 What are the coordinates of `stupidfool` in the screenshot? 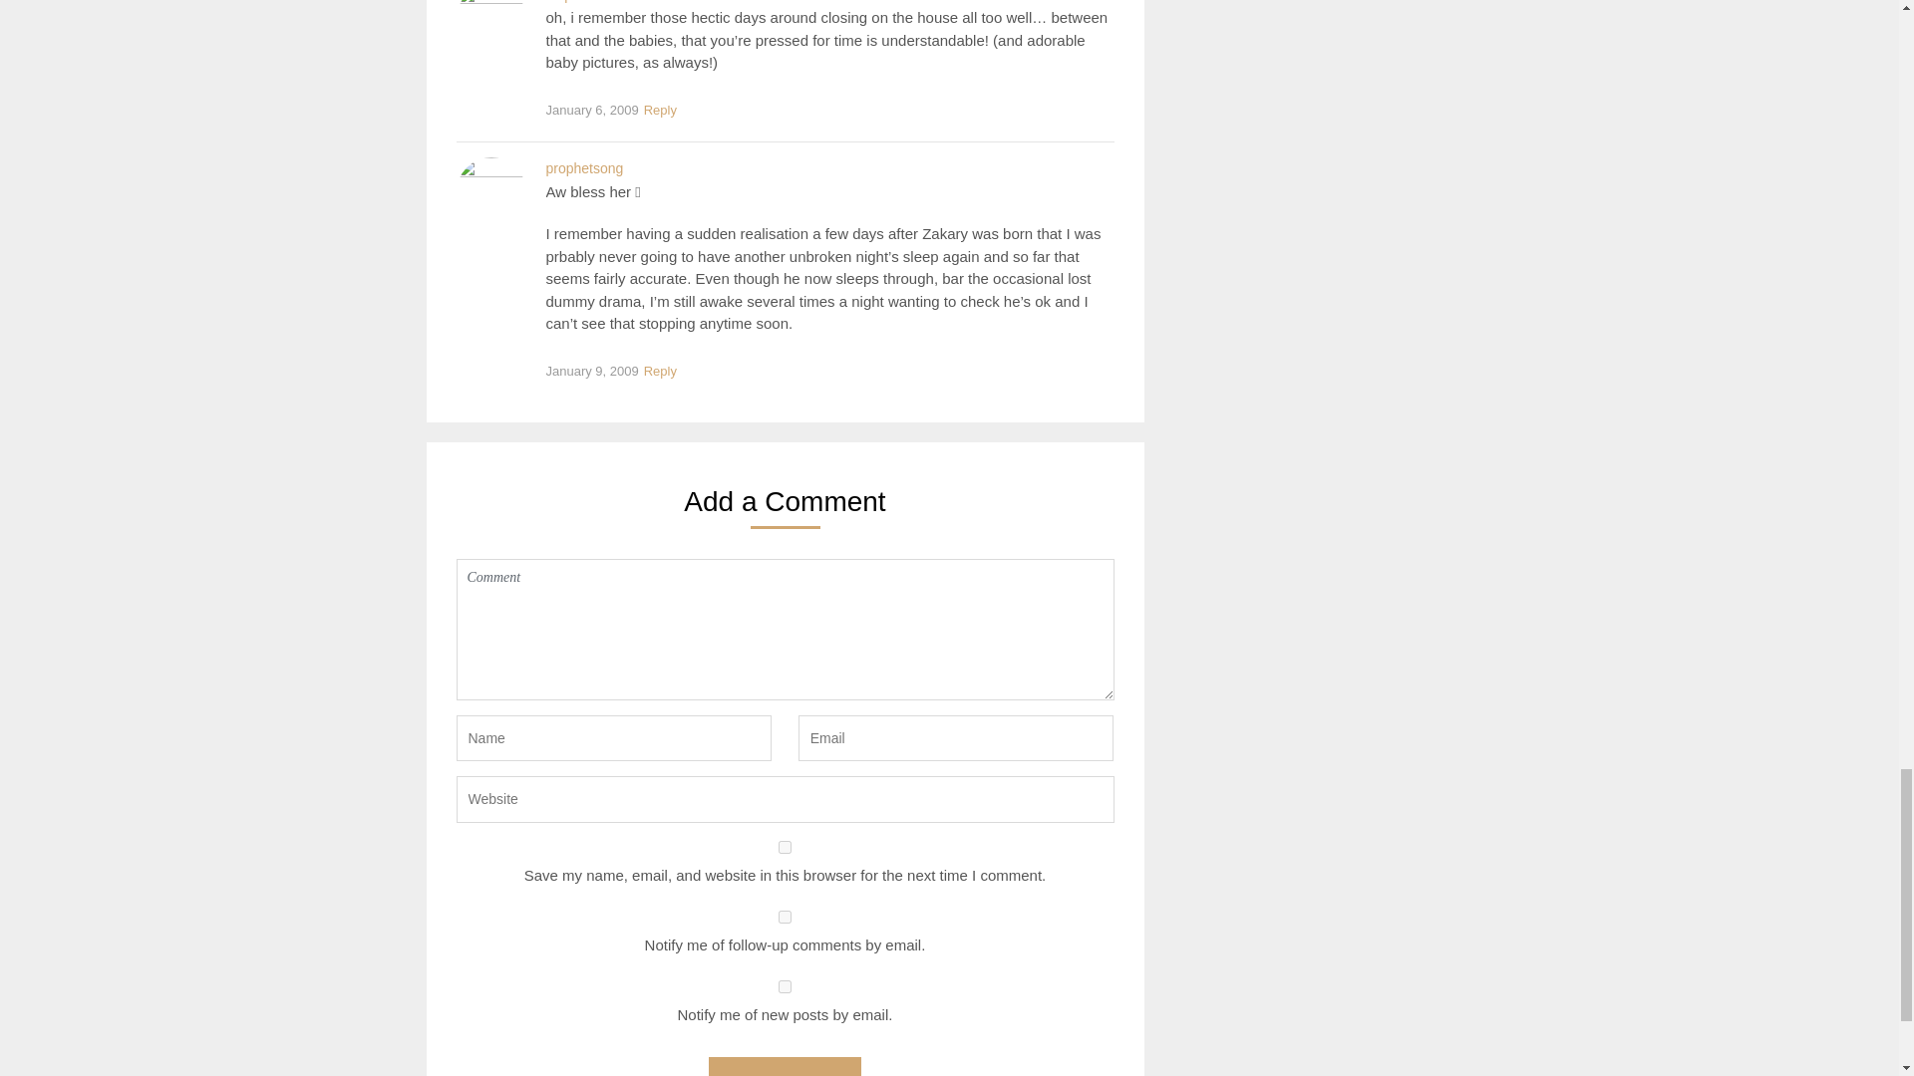 It's located at (576, 2).